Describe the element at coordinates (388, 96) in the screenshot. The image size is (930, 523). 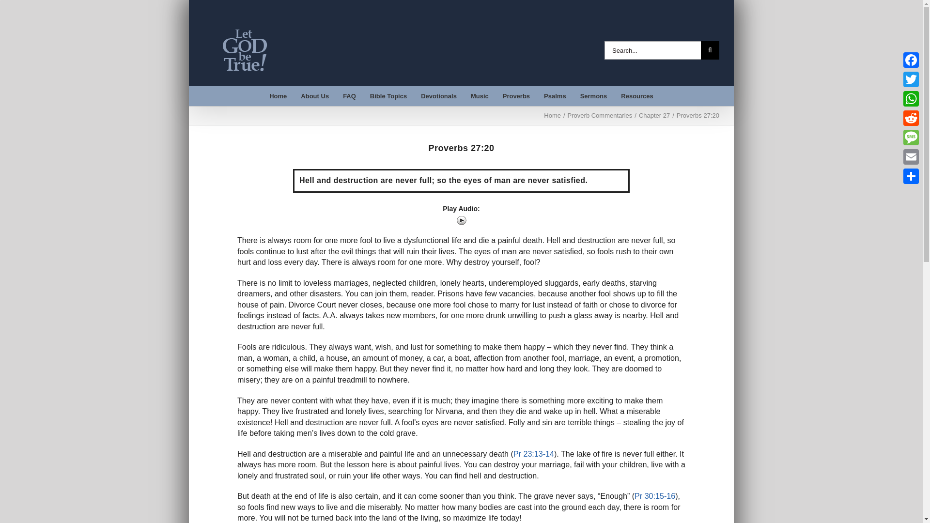
I see `Bible Topics` at that location.